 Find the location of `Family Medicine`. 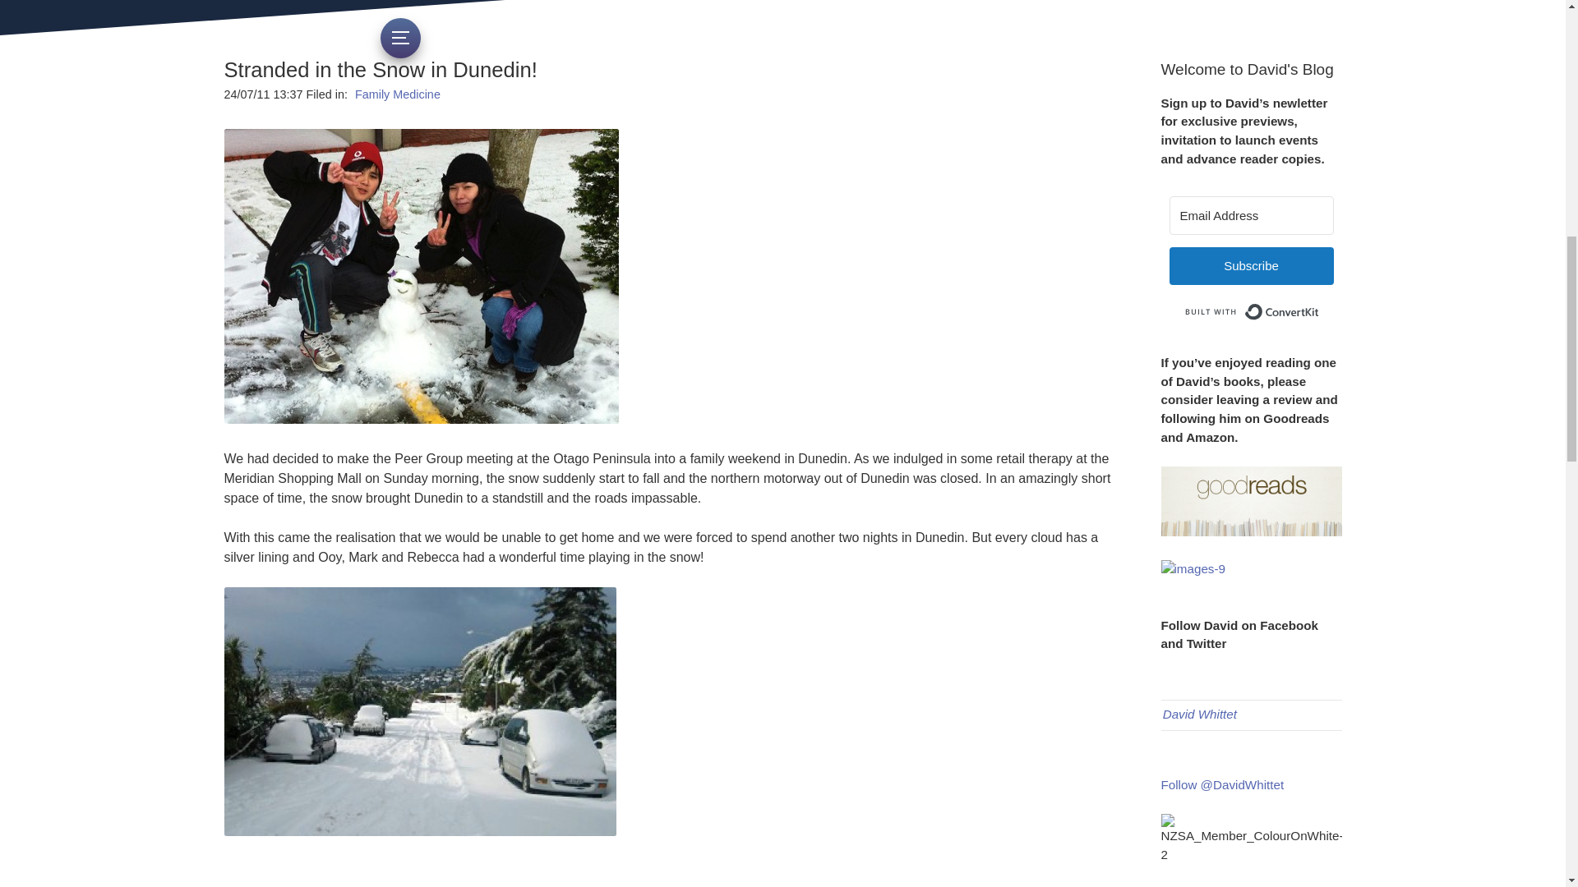

Family Medicine is located at coordinates (398, 94).